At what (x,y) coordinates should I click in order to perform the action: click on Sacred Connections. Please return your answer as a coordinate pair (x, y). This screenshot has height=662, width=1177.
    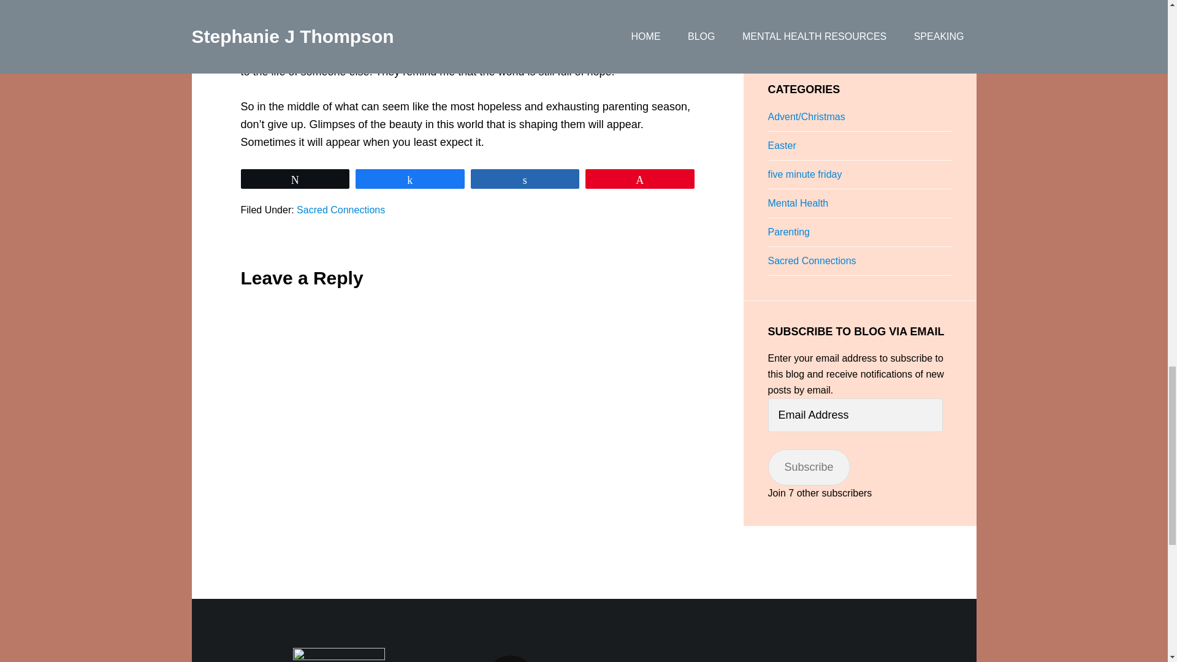
    Looking at the image, I should click on (340, 210).